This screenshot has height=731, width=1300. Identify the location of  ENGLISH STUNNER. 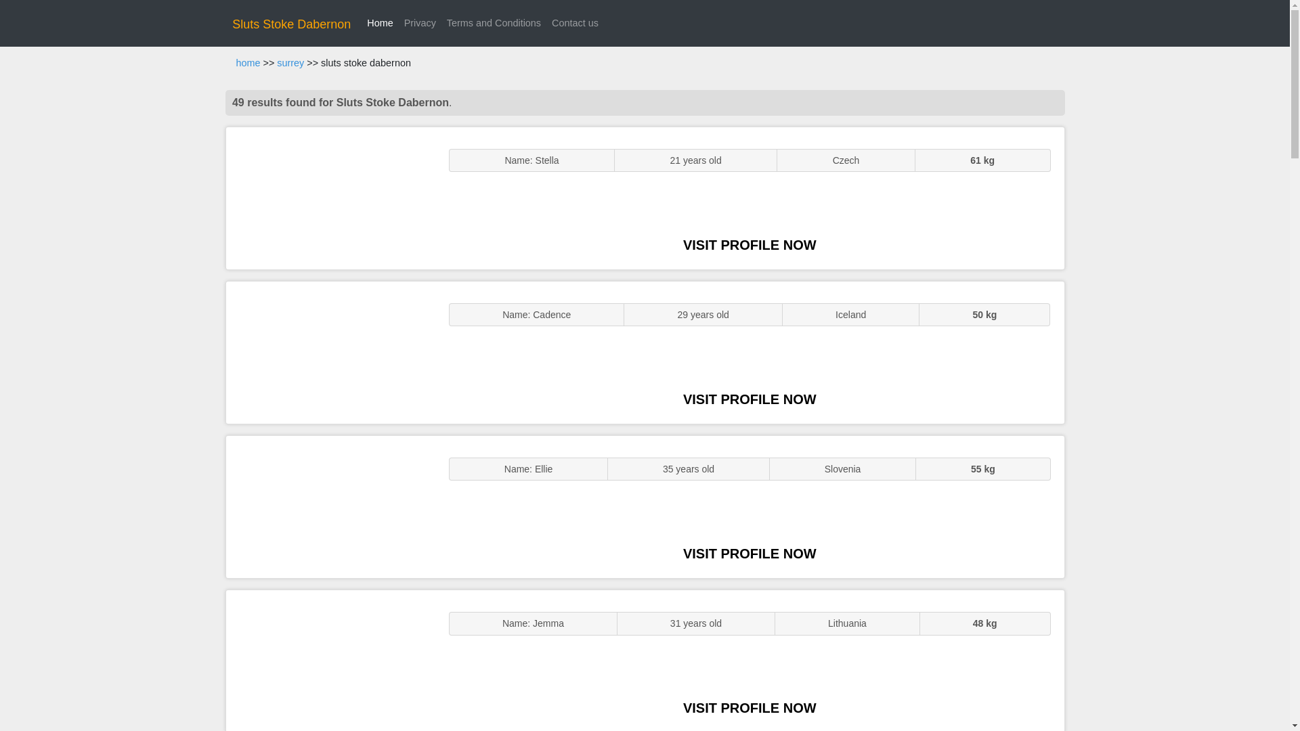
(330, 198).